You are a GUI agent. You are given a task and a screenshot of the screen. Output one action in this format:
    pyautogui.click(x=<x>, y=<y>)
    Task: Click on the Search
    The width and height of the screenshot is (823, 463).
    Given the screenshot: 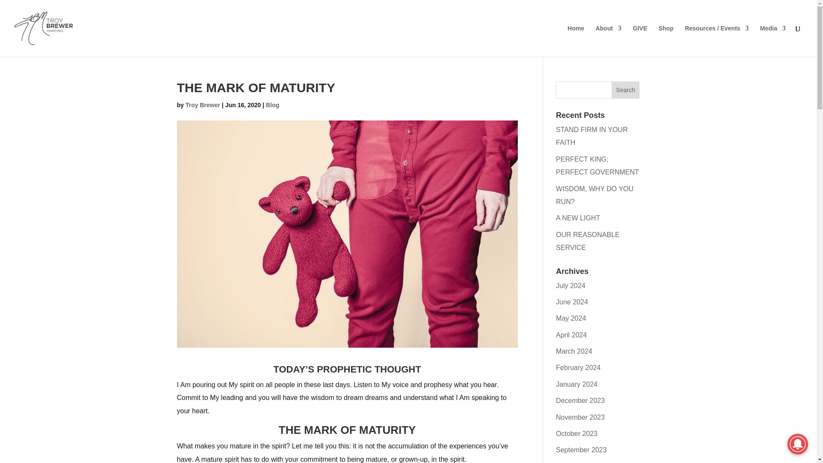 What is the action you would take?
    pyautogui.click(x=626, y=90)
    